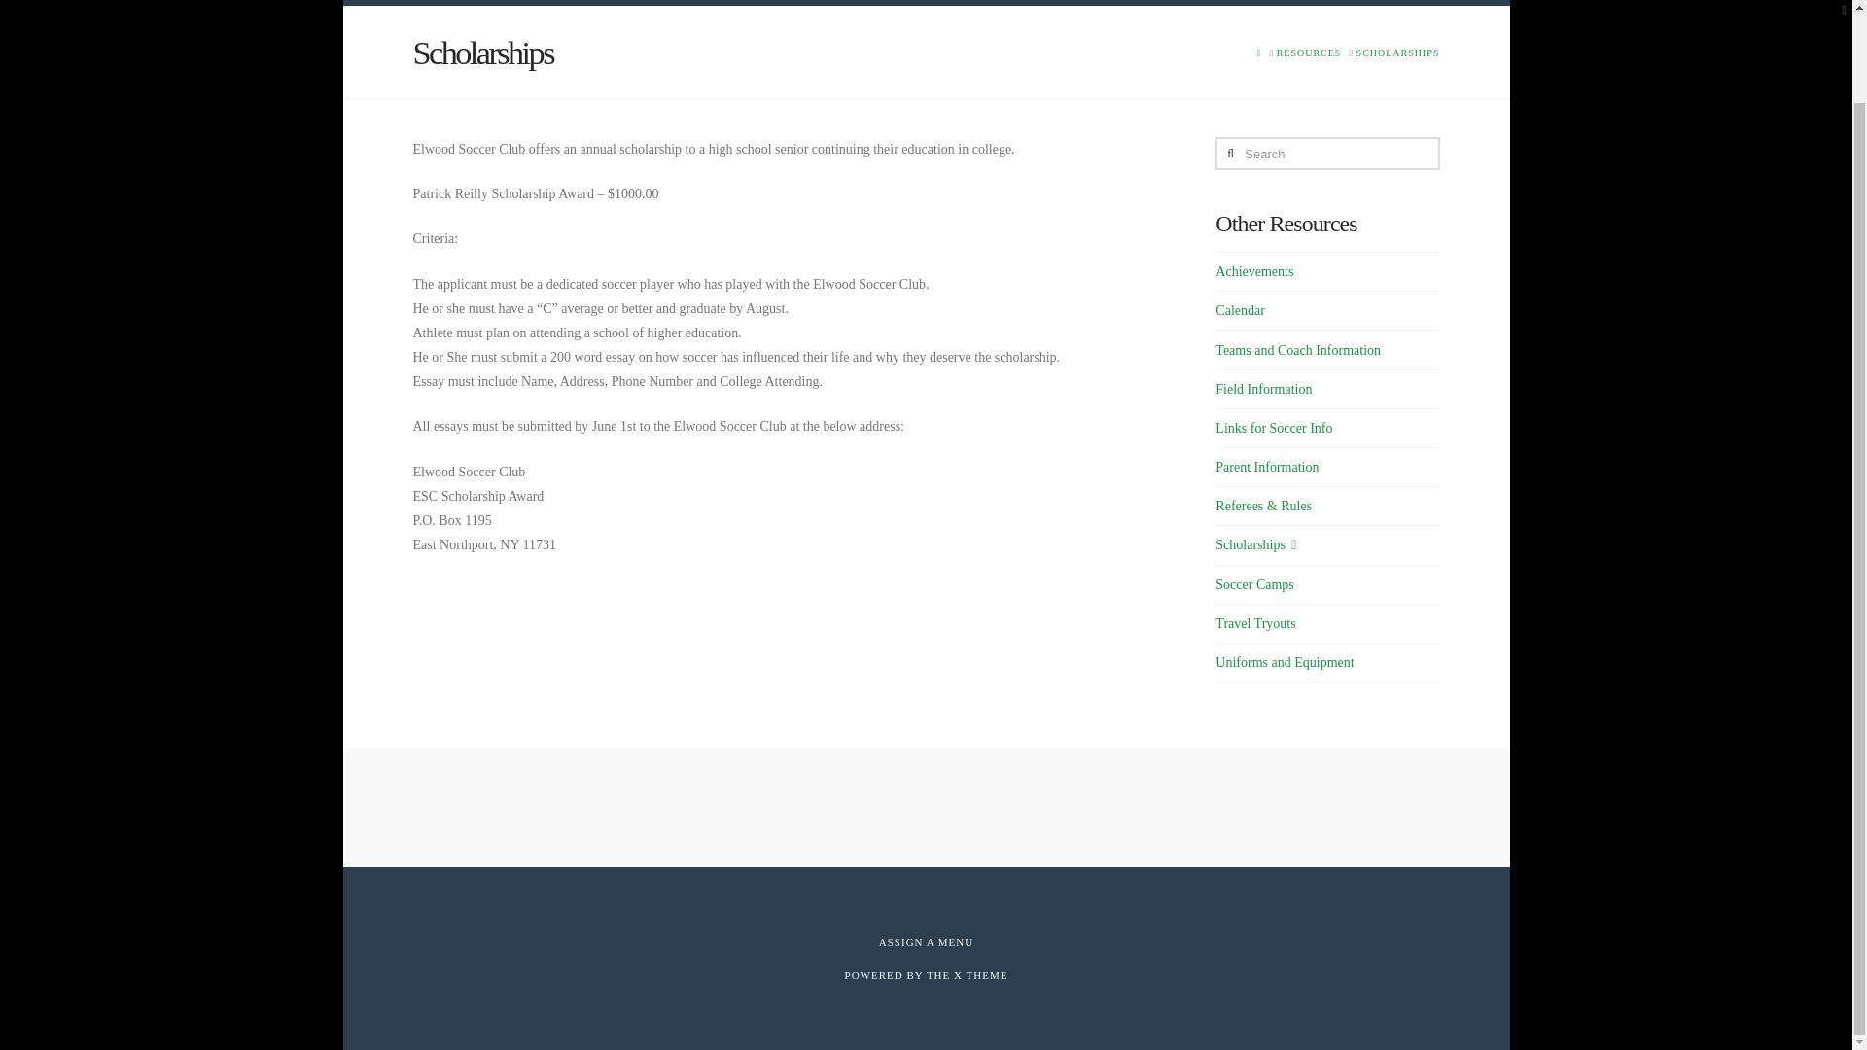 Image resolution: width=1867 pixels, height=1050 pixels. What do you see at coordinates (1219, 3) in the screenshot?
I see `CONTACTS` at bounding box center [1219, 3].